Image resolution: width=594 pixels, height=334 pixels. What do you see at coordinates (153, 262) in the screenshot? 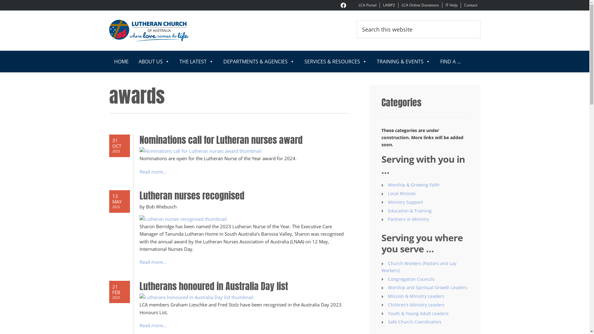
I see `Read more...` at bounding box center [153, 262].